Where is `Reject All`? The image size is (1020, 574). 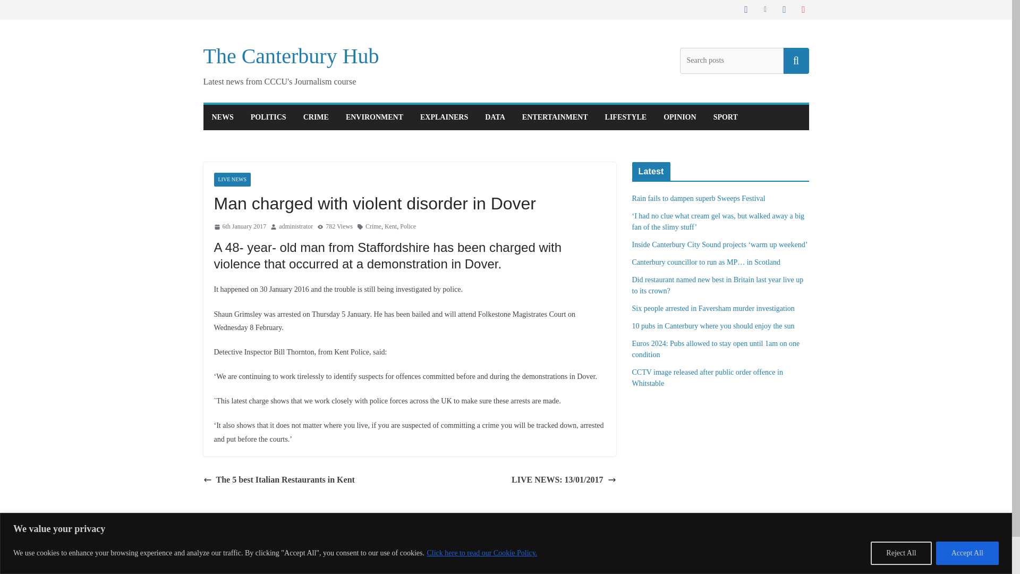 Reject All is located at coordinates (901, 553).